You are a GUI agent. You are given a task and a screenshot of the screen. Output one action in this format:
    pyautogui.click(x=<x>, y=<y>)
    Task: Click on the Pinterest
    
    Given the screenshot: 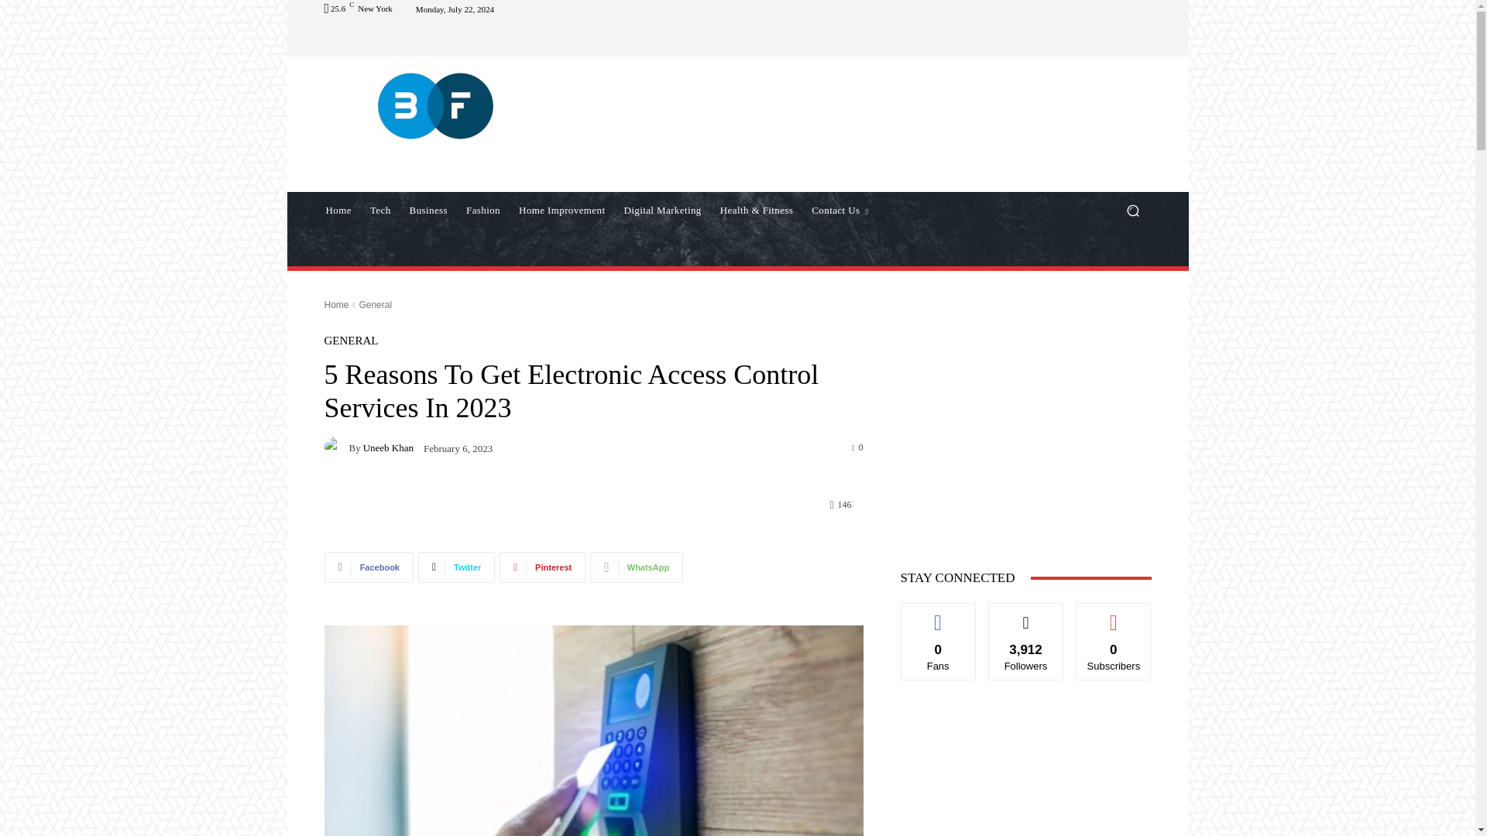 What is the action you would take?
    pyautogui.click(x=542, y=567)
    